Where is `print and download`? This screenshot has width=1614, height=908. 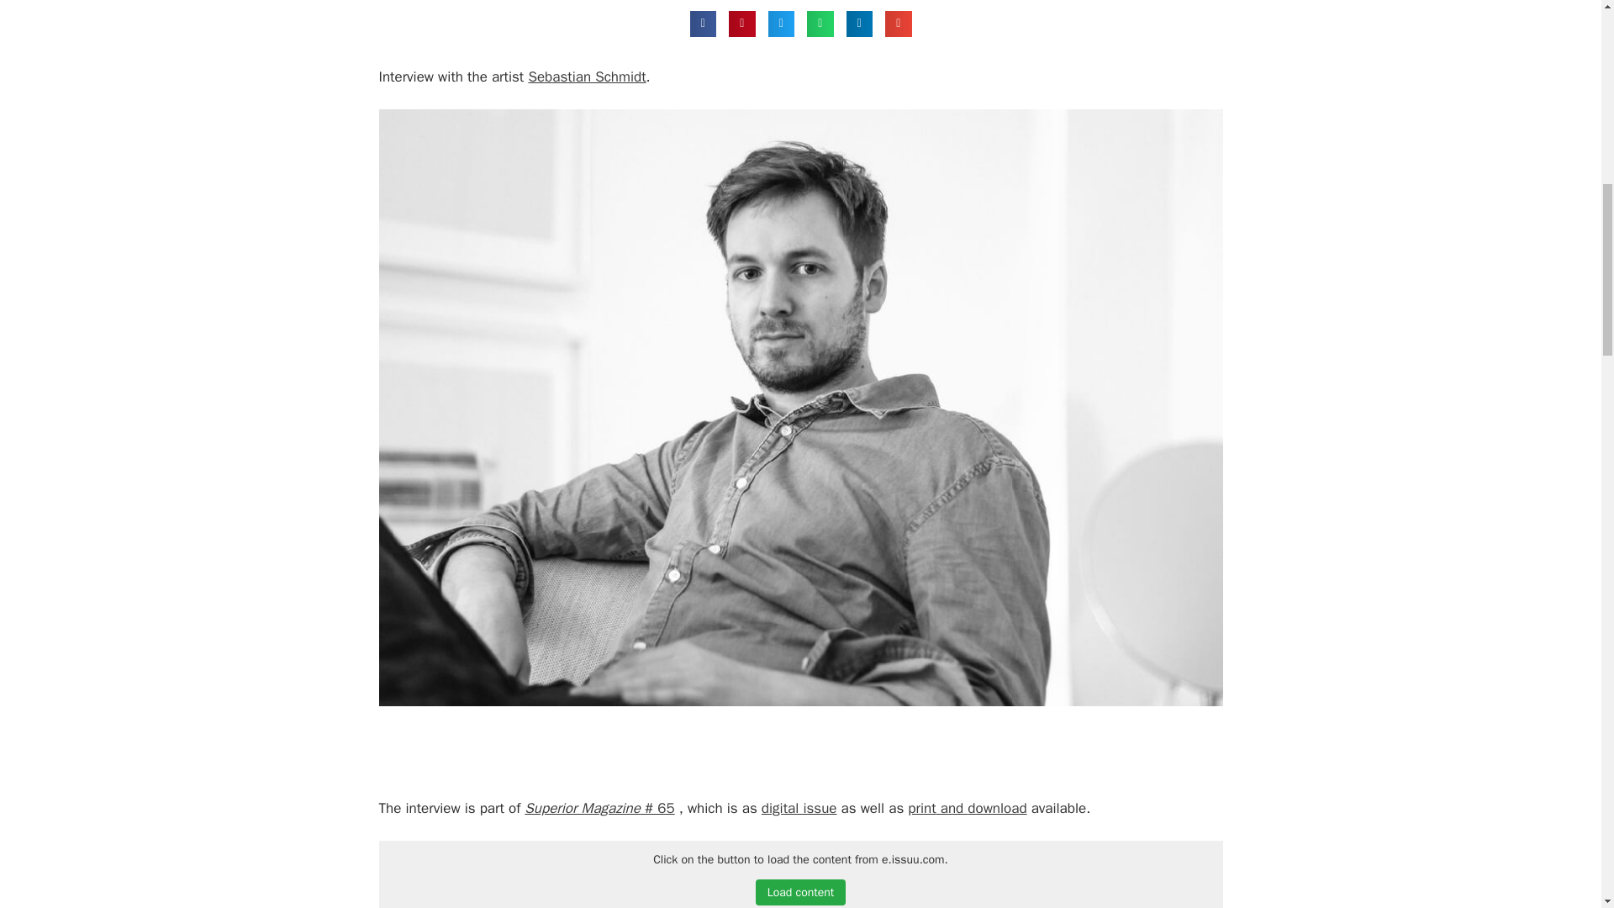
print and download is located at coordinates (967, 809).